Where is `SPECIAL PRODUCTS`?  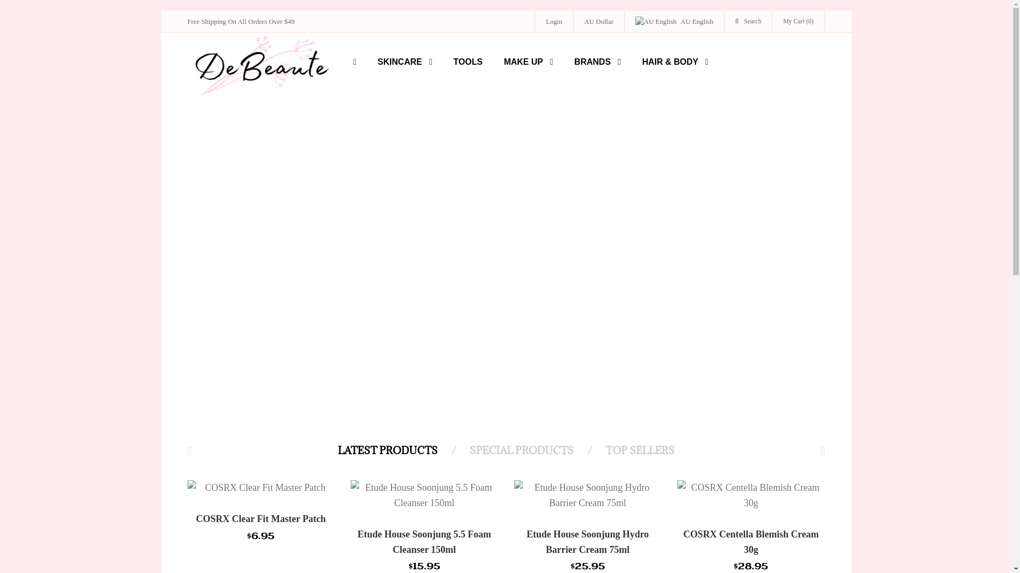 SPECIAL PRODUCTS is located at coordinates (519, 450).